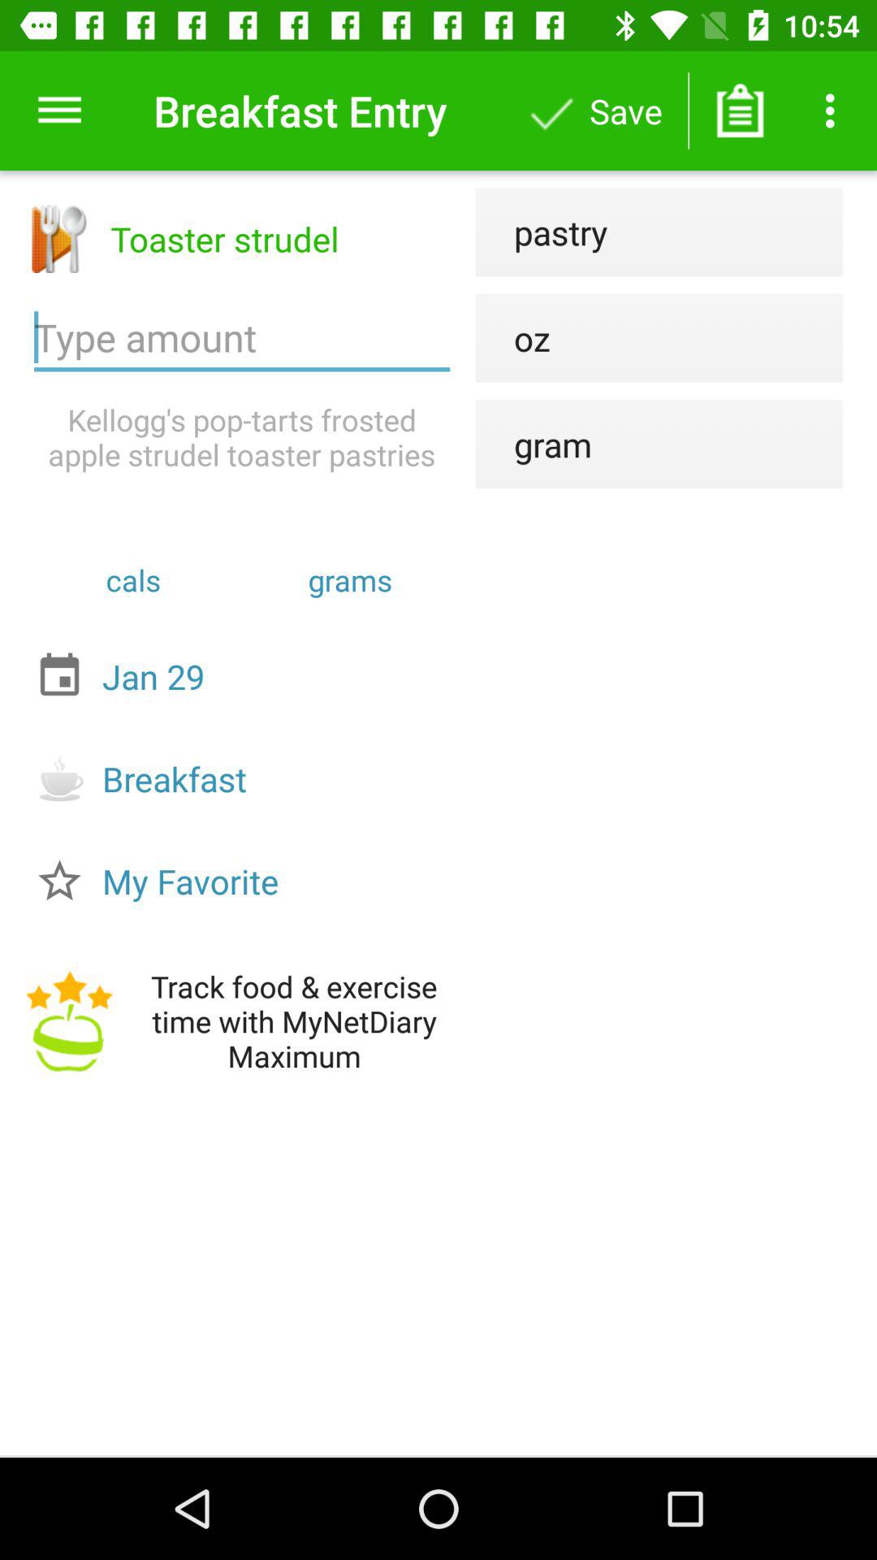  What do you see at coordinates (246, 676) in the screenshot?
I see `turn off jan 29` at bounding box center [246, 676].